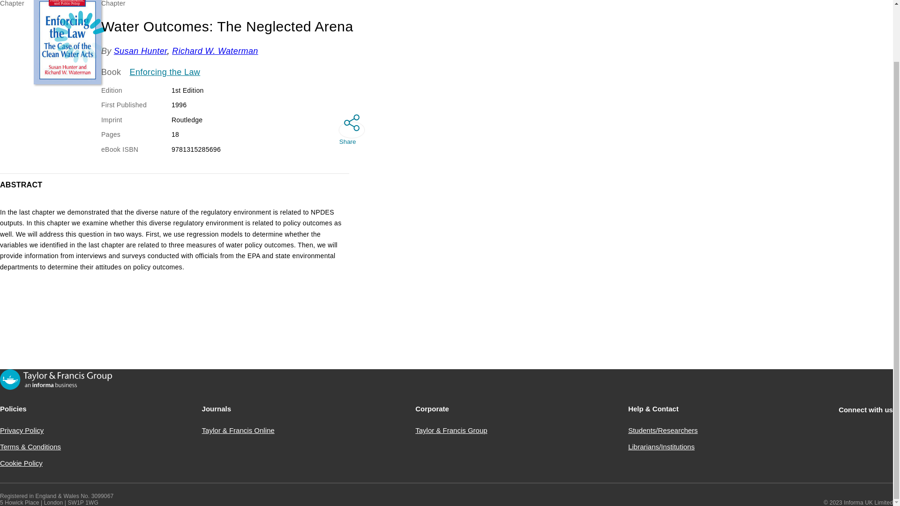 The height and width of the screenshot is (506, 900). Describe the element at coordinates (215, 51) in the screenshot. I see `Richard W. Waterman` at that location.